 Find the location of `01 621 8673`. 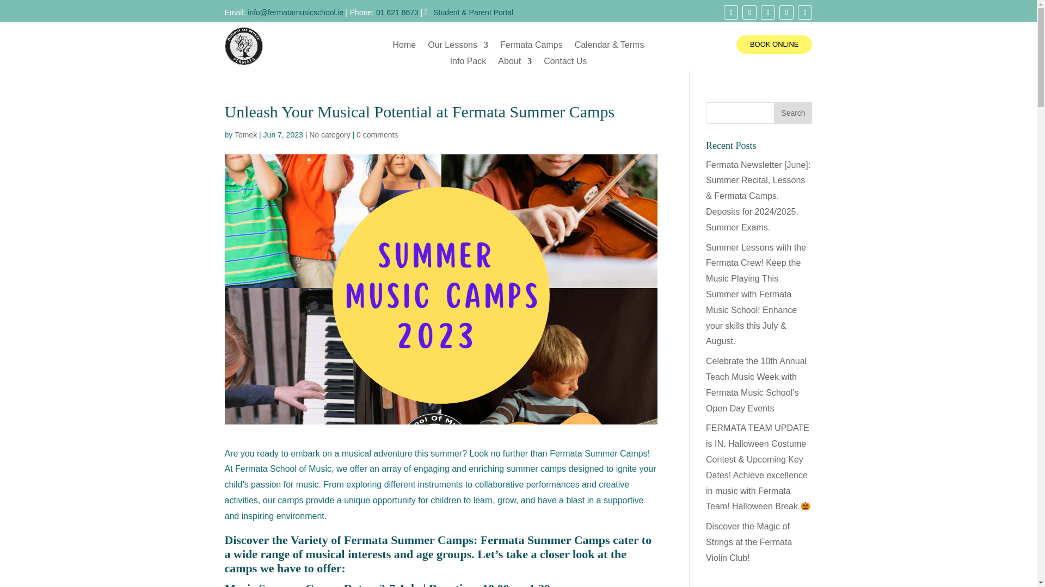

01 621 8673 is located at coordinates (397, 13).